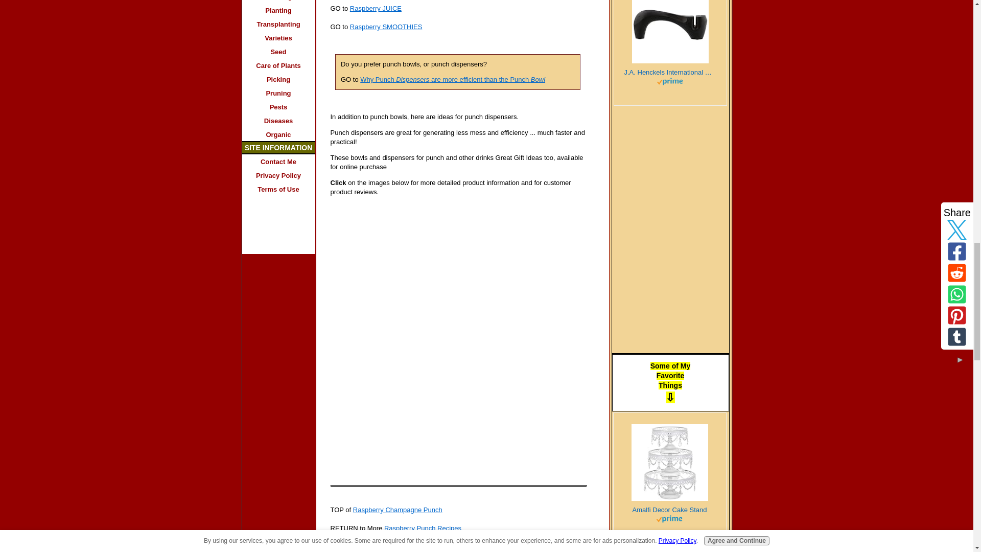  What do you see at coordinates (386, 27) in the screenshot?
I see `Raspberry SMOOTHIES` at bounding box center [386, 27].